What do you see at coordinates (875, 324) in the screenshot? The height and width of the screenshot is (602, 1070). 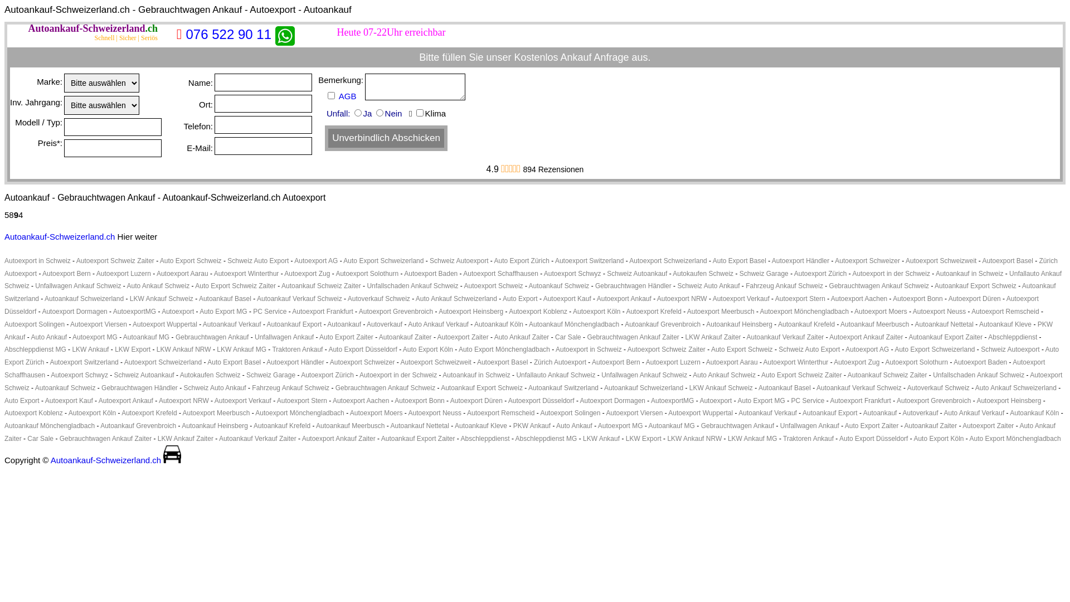 I see `Autoankauf Meerbusch` at bounding box center [875, 324].